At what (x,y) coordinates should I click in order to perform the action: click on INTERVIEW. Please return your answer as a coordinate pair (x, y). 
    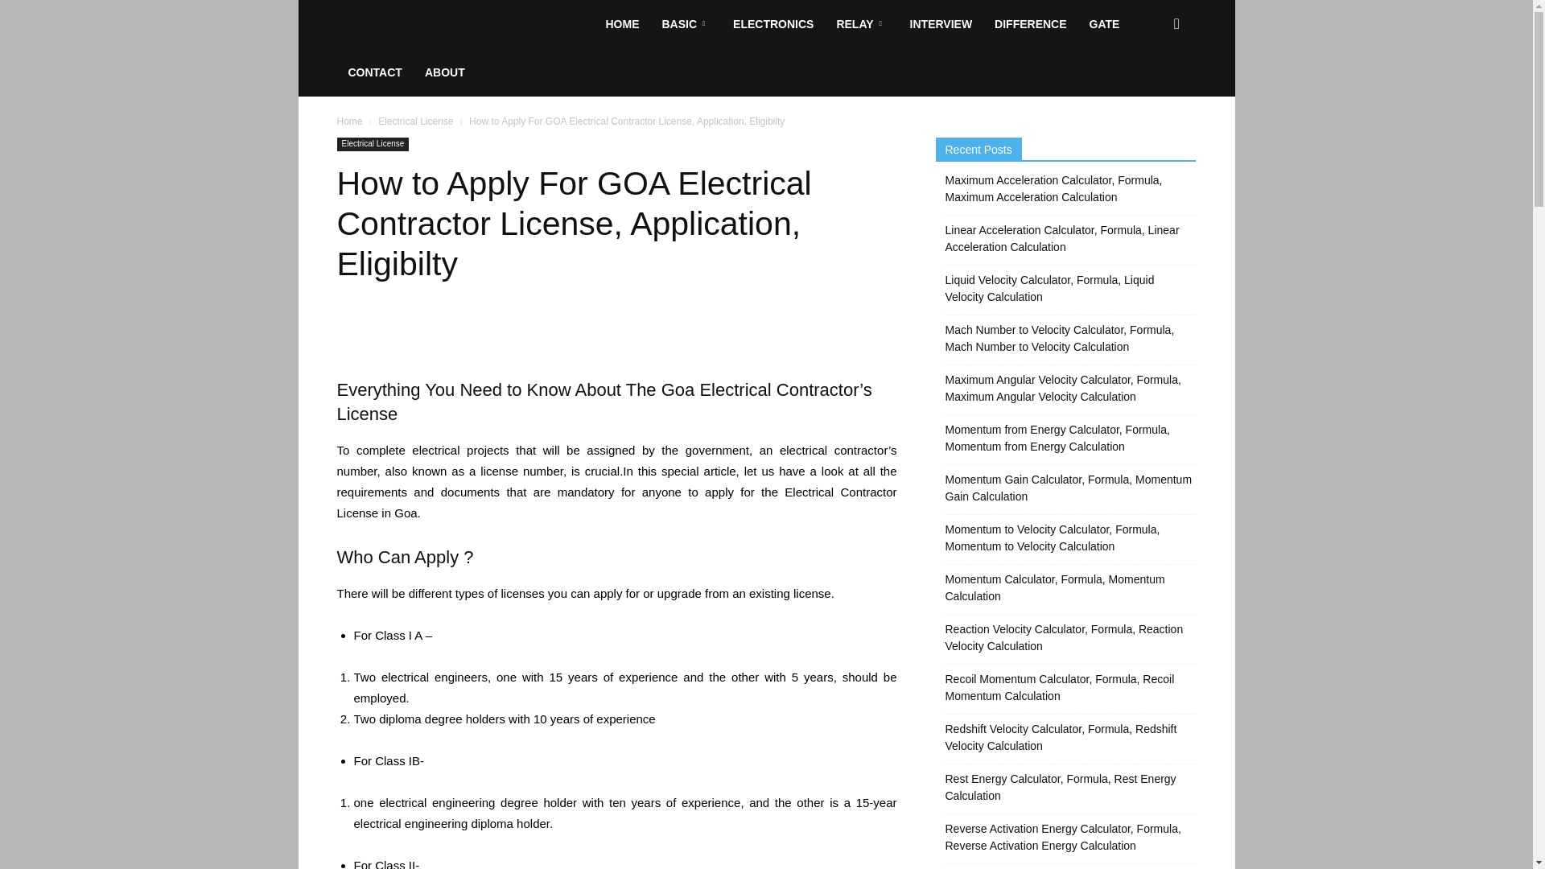
    Looking at the image, I should click on (941, 24).